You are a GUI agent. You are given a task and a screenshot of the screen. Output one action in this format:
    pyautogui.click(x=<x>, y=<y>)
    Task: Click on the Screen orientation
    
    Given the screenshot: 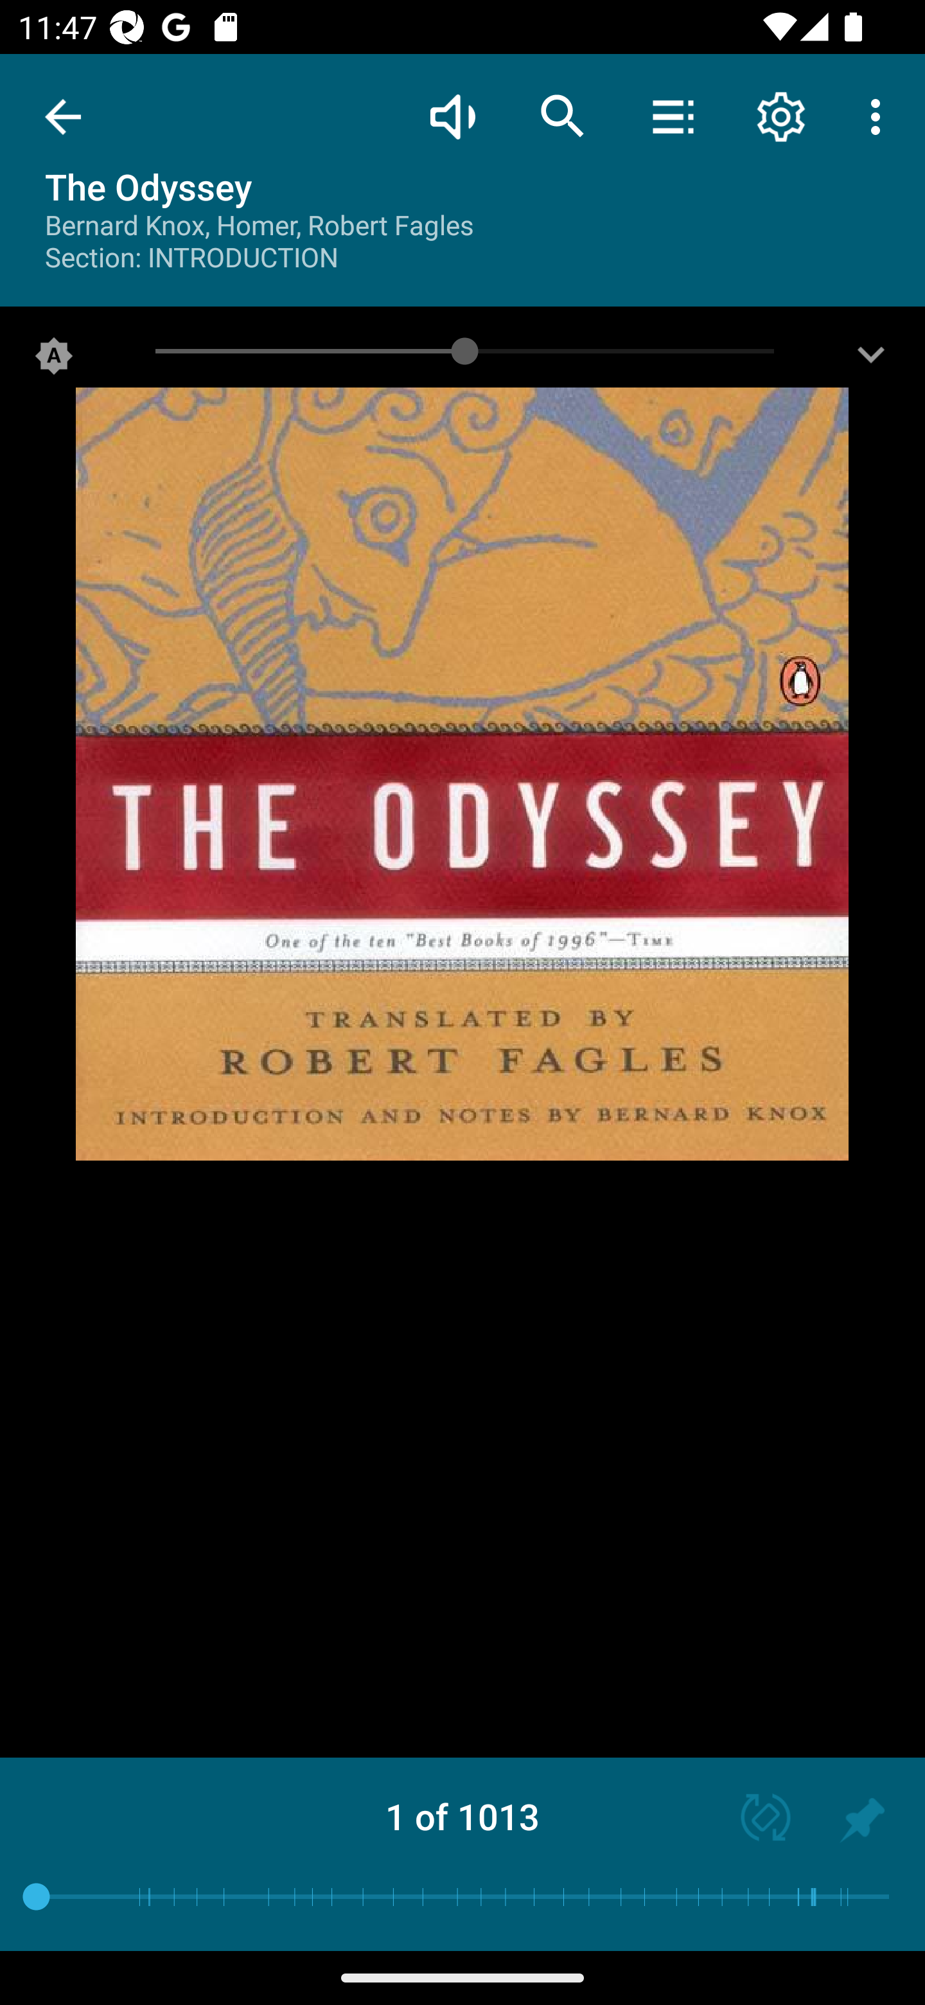 What is the action you would take?
    pyautogui.click(x=754, y=1820)
    